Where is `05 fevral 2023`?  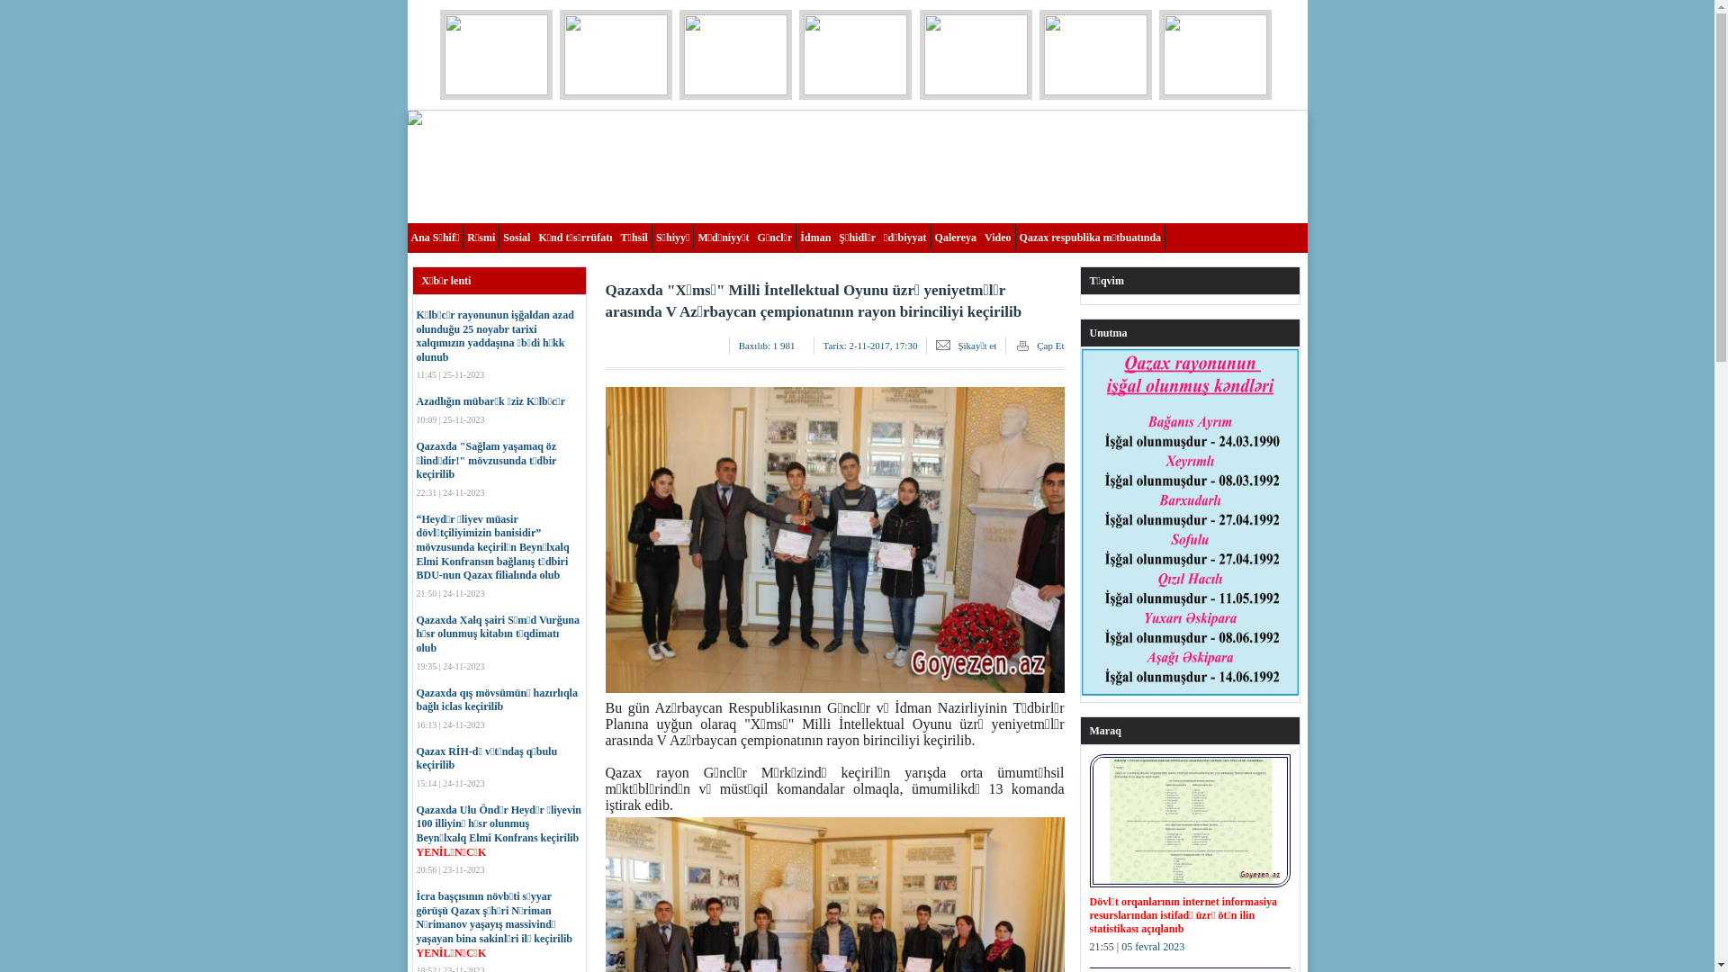 05 fevral 2023 is located at coordinates (1153, 947).